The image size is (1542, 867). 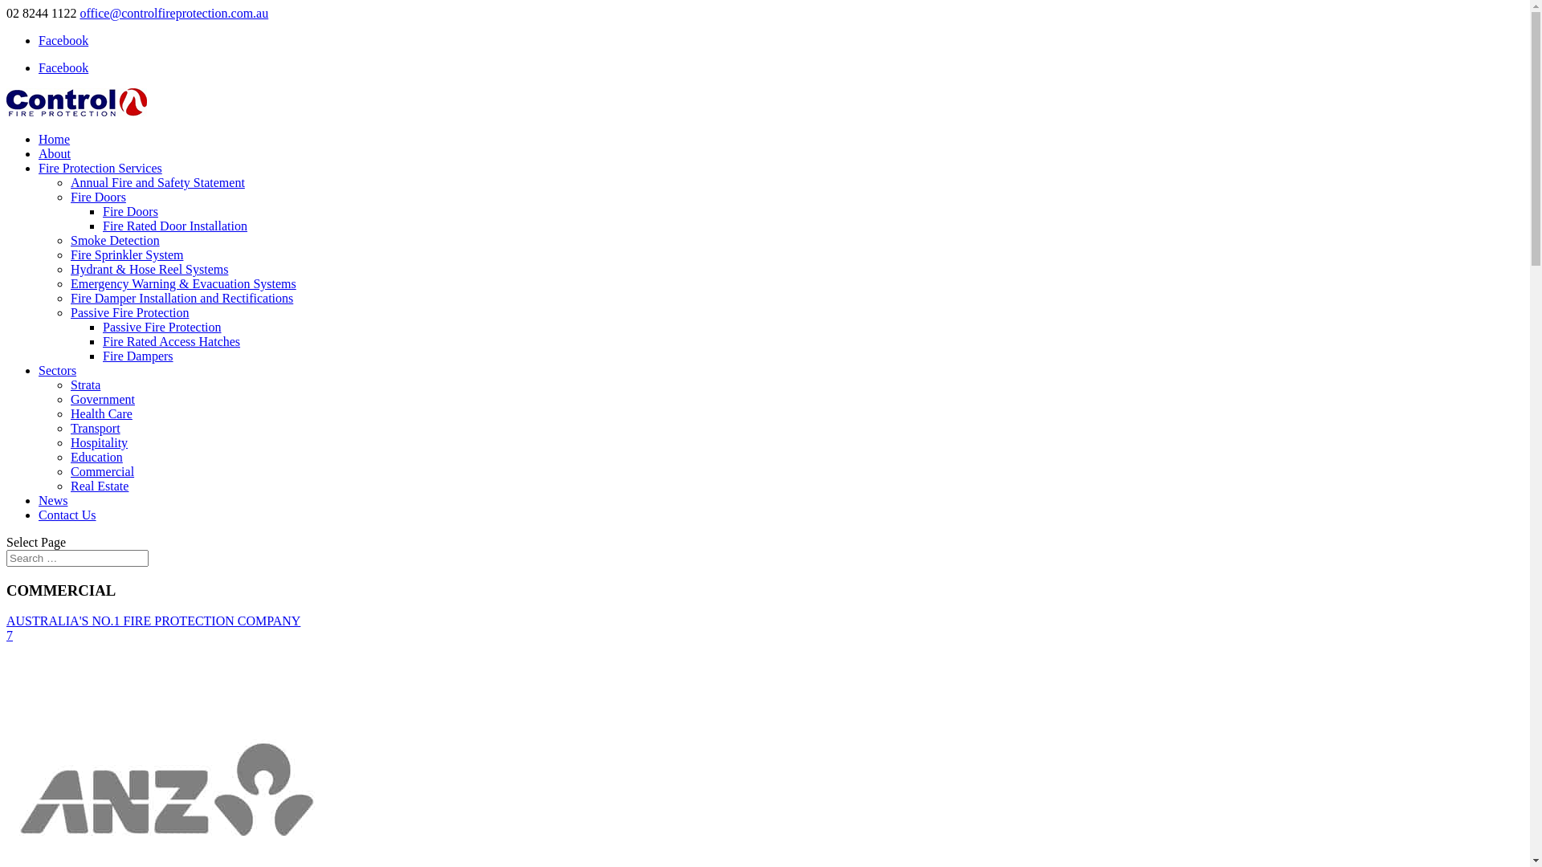 What do you see at coordinates (183, 284) in the screenshot?
I see `Emergency Warning & Evacuation Systems` at bounding box center [183, 284].